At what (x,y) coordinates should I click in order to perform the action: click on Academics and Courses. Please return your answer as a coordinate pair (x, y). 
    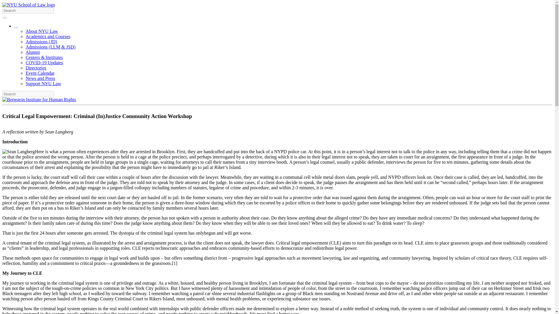
    Looking at the image, I should click on (48, 36).